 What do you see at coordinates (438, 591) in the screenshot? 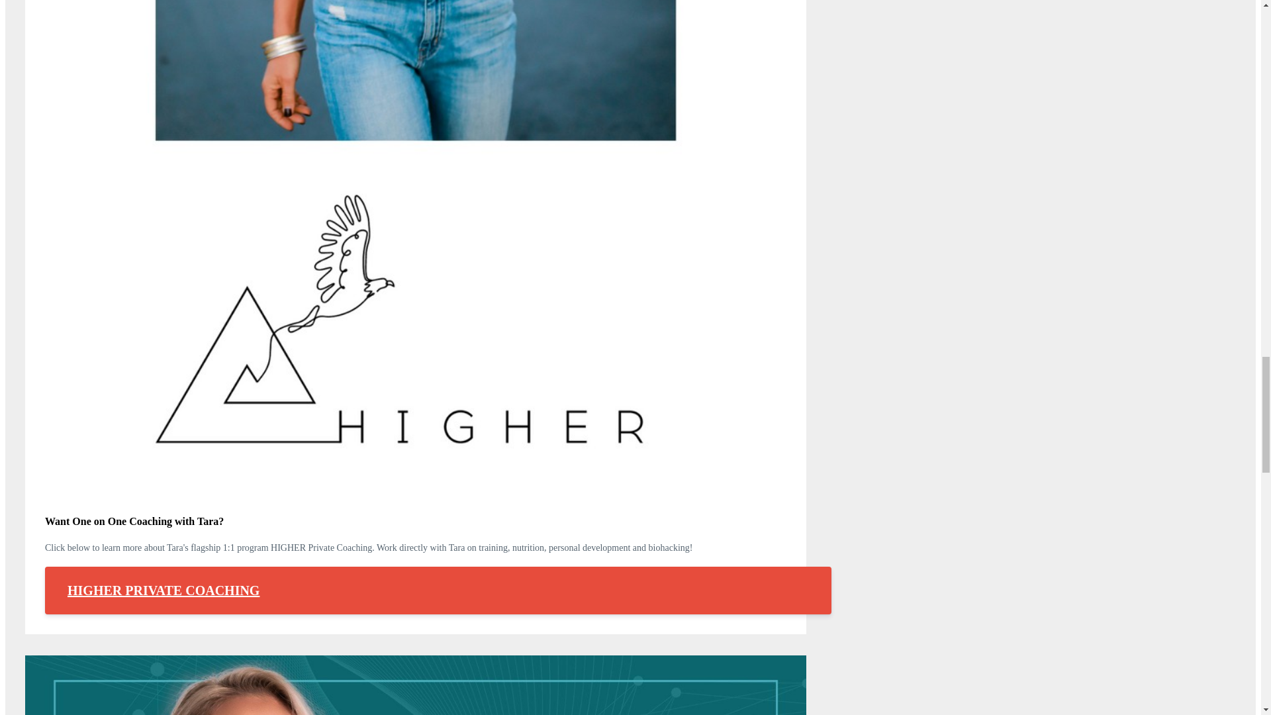
I see `HIGHER PRIVATE COACHING` at bounding box center [438, 591].